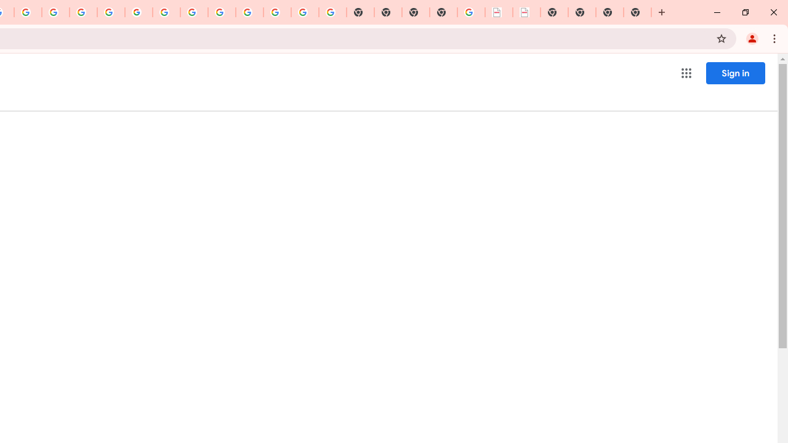  I want to click on Google apps, so click(686, 73).